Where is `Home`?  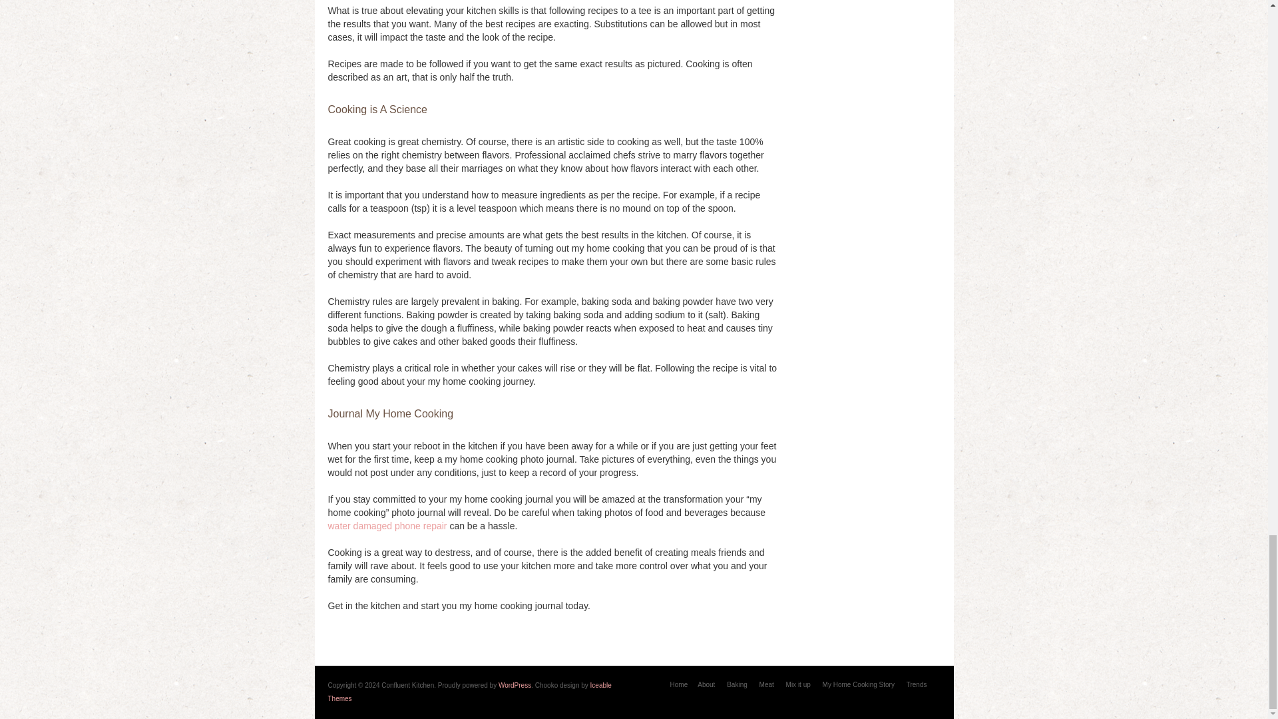
Home is located at coordinates (679, 684).